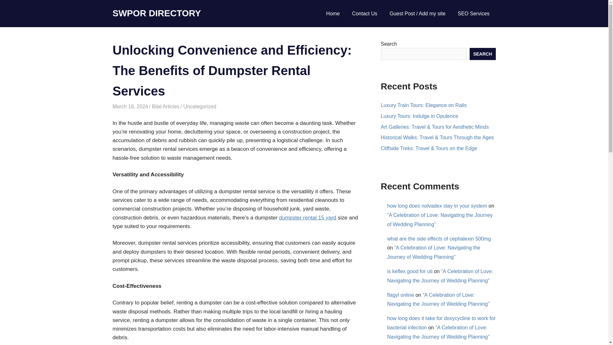  I want to click on how long does nolvadex stay in your system, so click(437, 206).